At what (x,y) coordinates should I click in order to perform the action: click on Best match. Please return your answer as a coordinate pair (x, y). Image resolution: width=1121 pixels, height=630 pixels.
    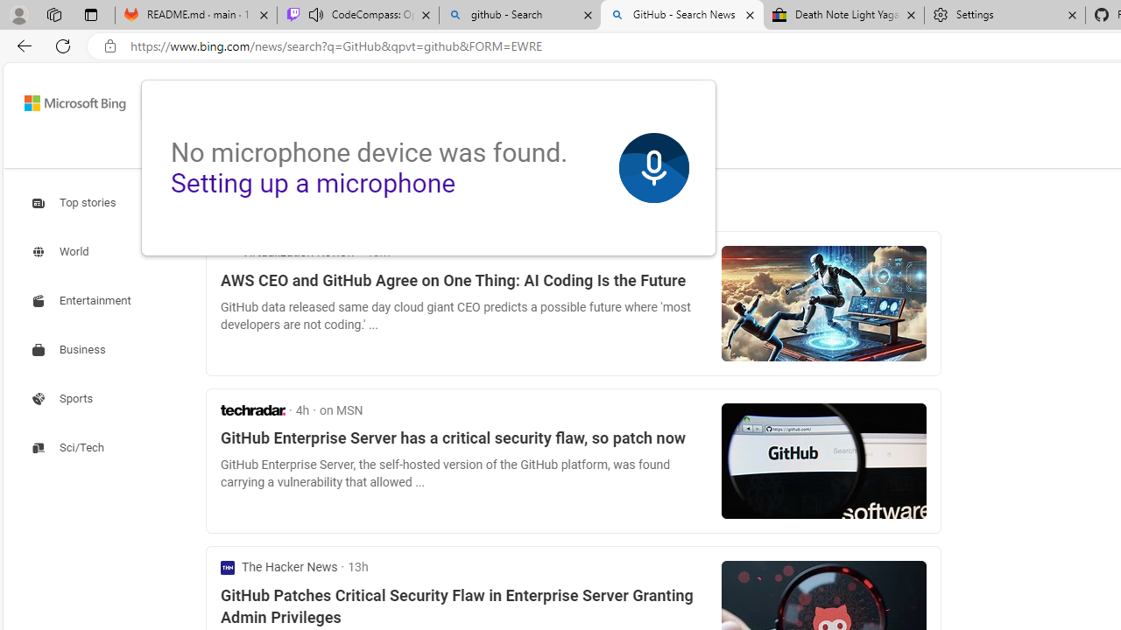
    Looking at the image, I should click on (348, 203).